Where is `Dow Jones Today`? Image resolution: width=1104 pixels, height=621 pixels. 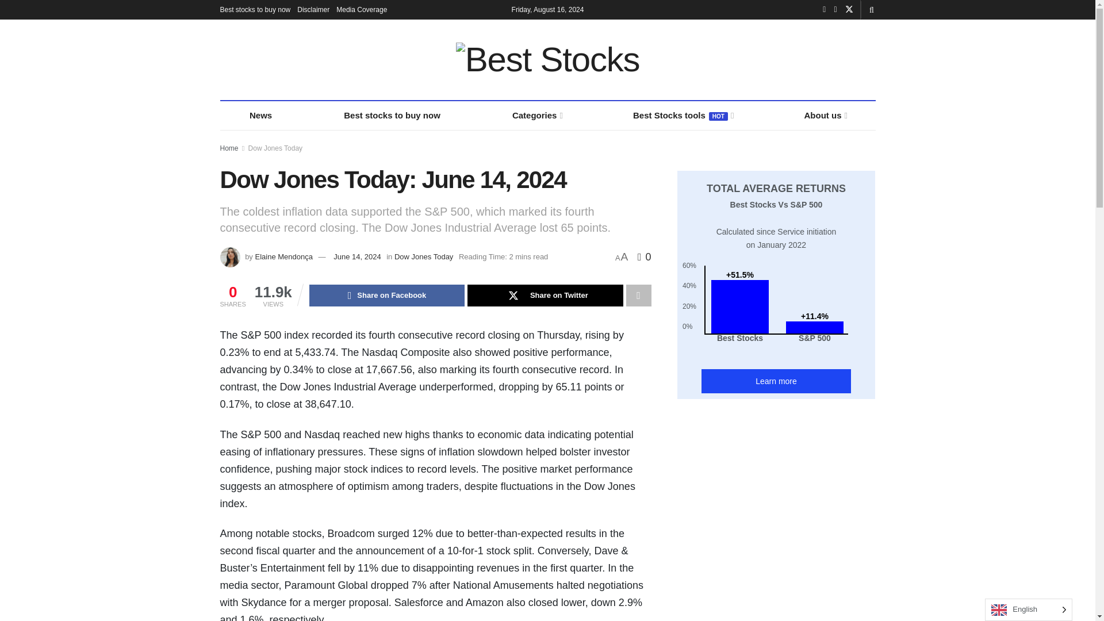
Dow Jones Today is located at coordinates (423, 256).